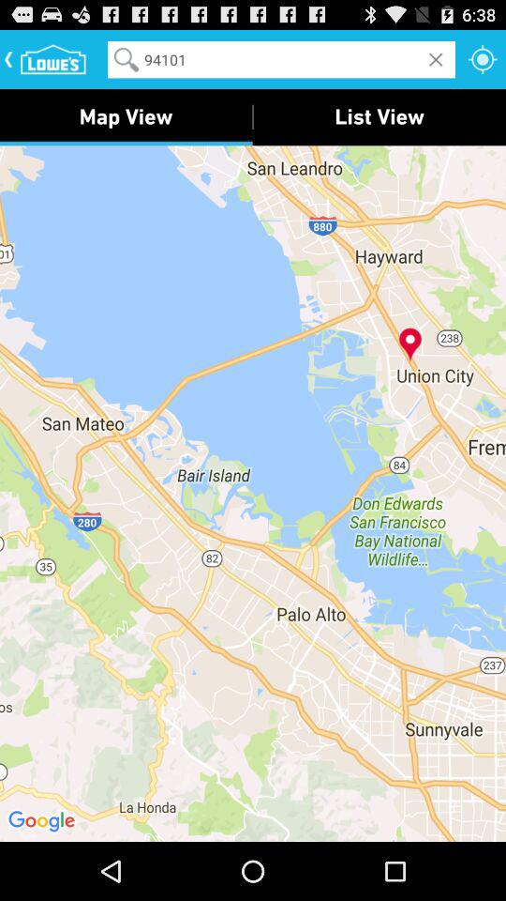 This screenshot has width=506, height=901. What do you see at coordinates (253, 493) in the screenshot?
I see `turn off item below map view icon` at bounding box center [253, 493].